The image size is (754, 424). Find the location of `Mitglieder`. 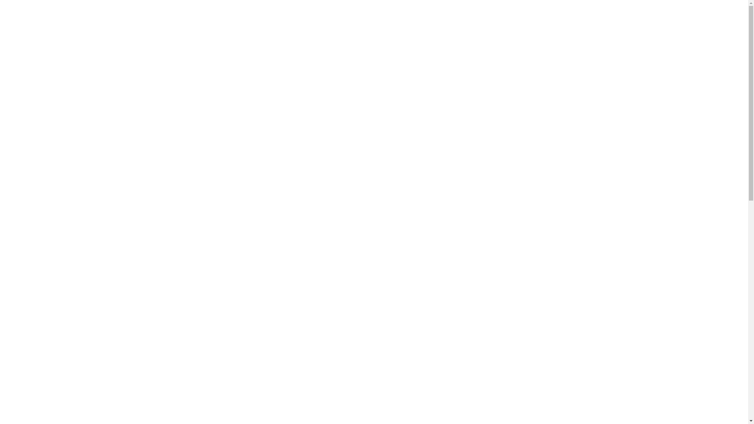

Mitglieder is located at coordinates (29, 176).